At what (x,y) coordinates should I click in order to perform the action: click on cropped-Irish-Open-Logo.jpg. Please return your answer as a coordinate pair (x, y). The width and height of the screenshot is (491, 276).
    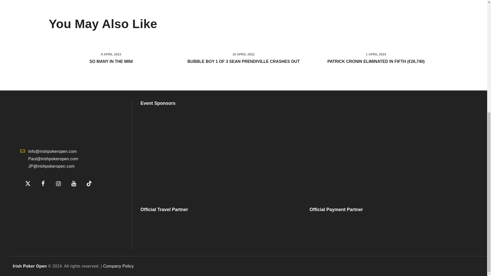
    Looking at the image, I should click on (58, 121).